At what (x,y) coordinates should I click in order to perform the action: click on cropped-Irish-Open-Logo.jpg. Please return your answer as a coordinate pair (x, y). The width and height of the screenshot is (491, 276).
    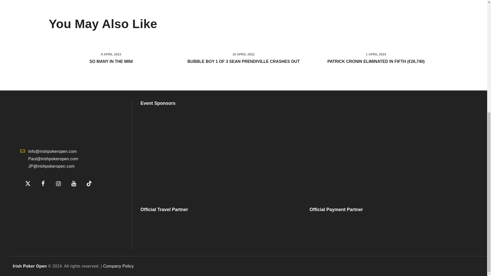
    Looking at the image, I should click on (58, 121).